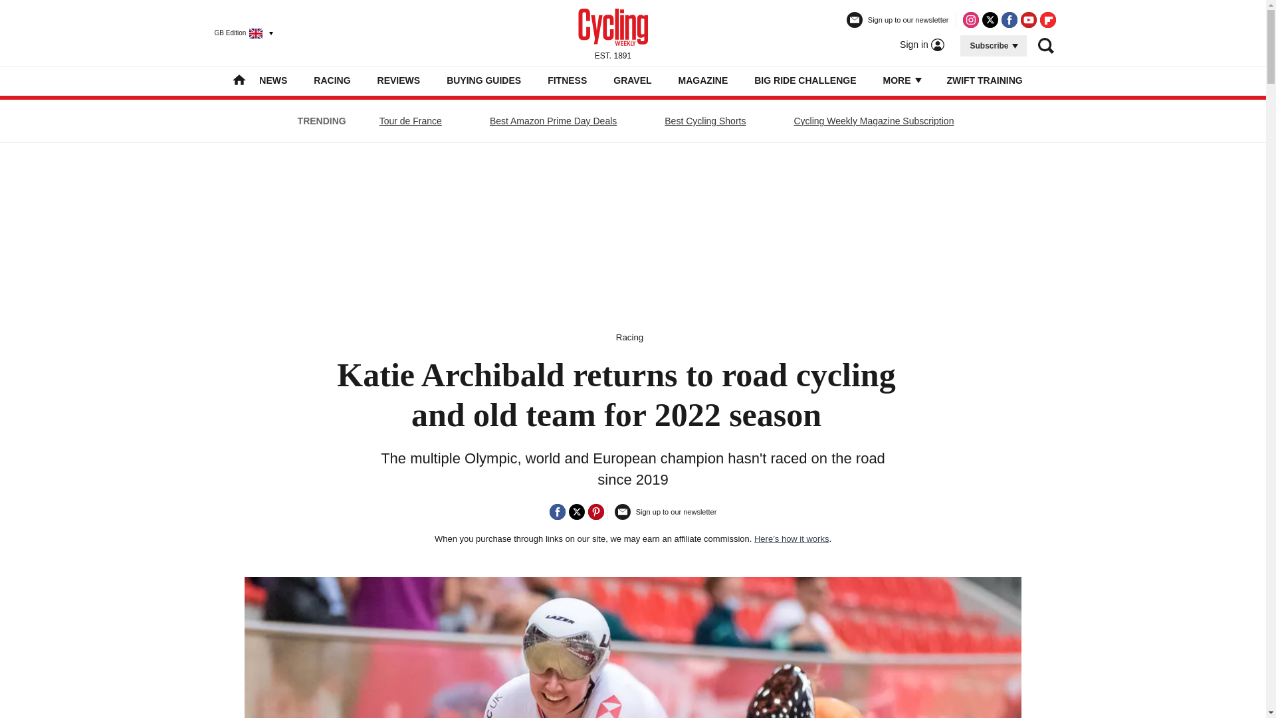  Describe the element at coordinates (805, 80) in the screenshot. I see `BIG RIDE CHALLENGE` at that location.